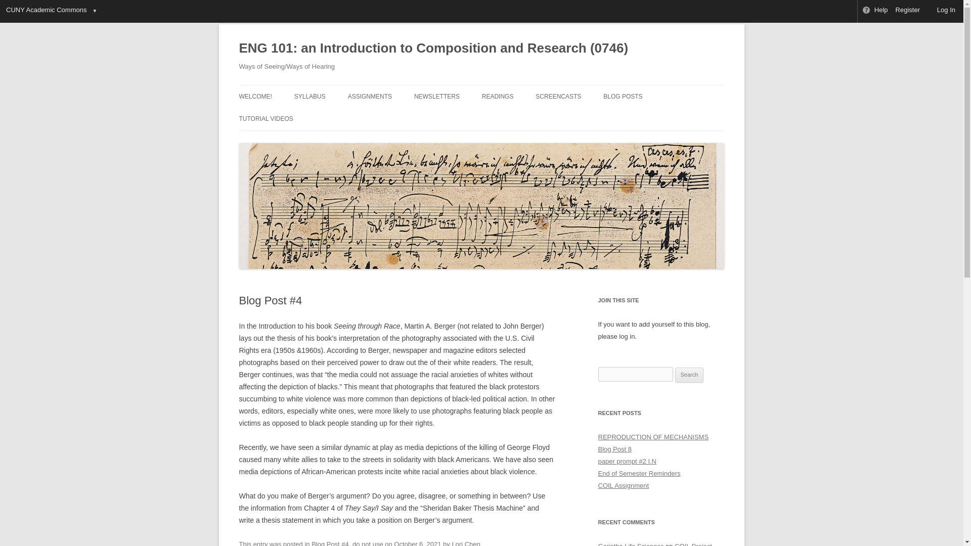 The width and height of the screenshot is (971, 546). What do you see at coordinates (689, 375) in the screenshot?
I see `Search` at bounding box center [689, 375].